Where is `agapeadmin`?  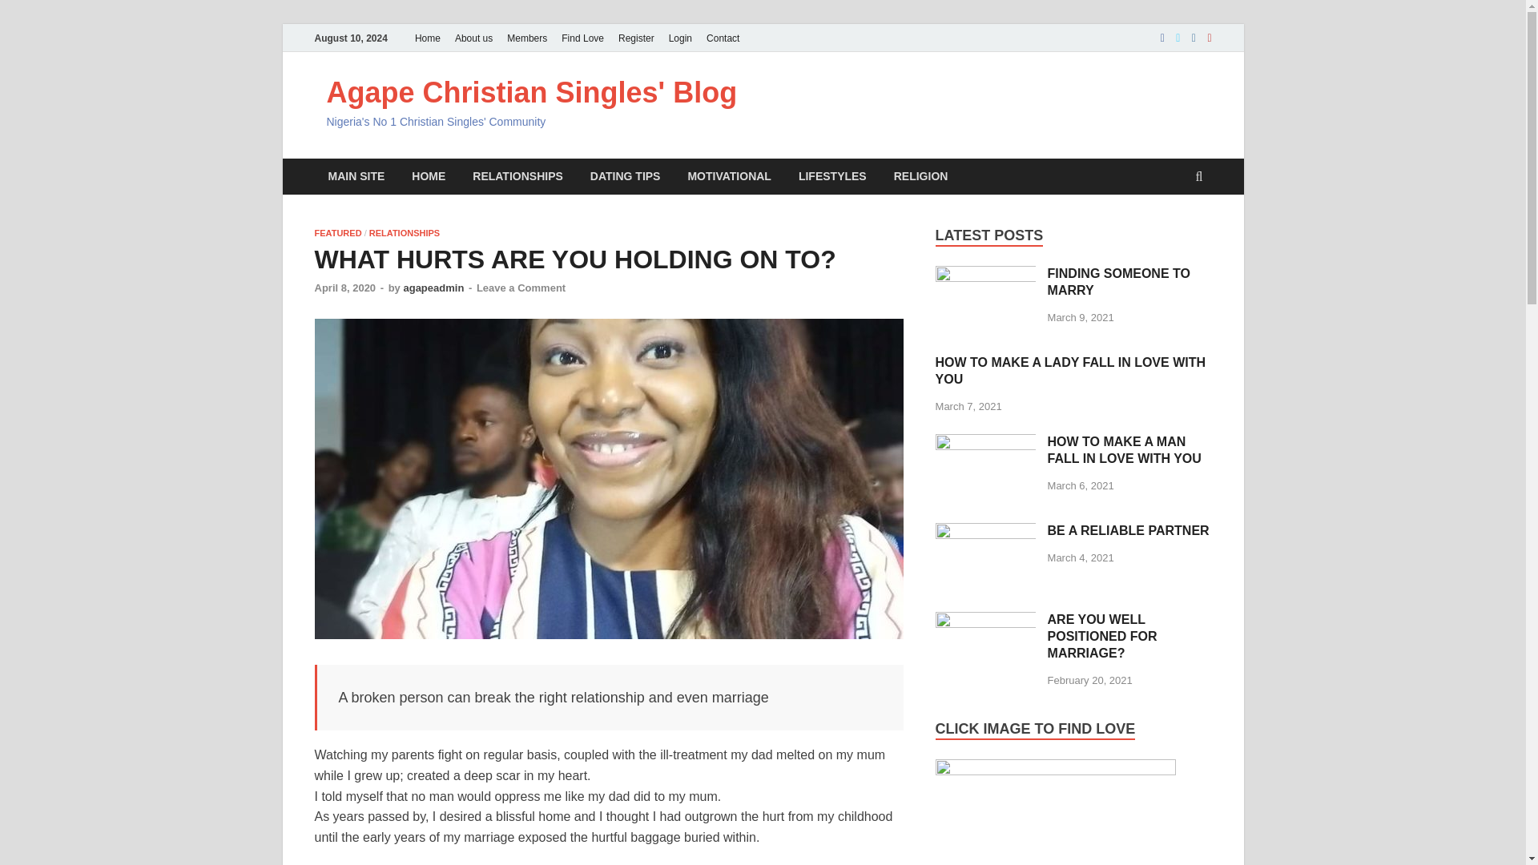 agapeadmin is located at coordinates (433, 288).